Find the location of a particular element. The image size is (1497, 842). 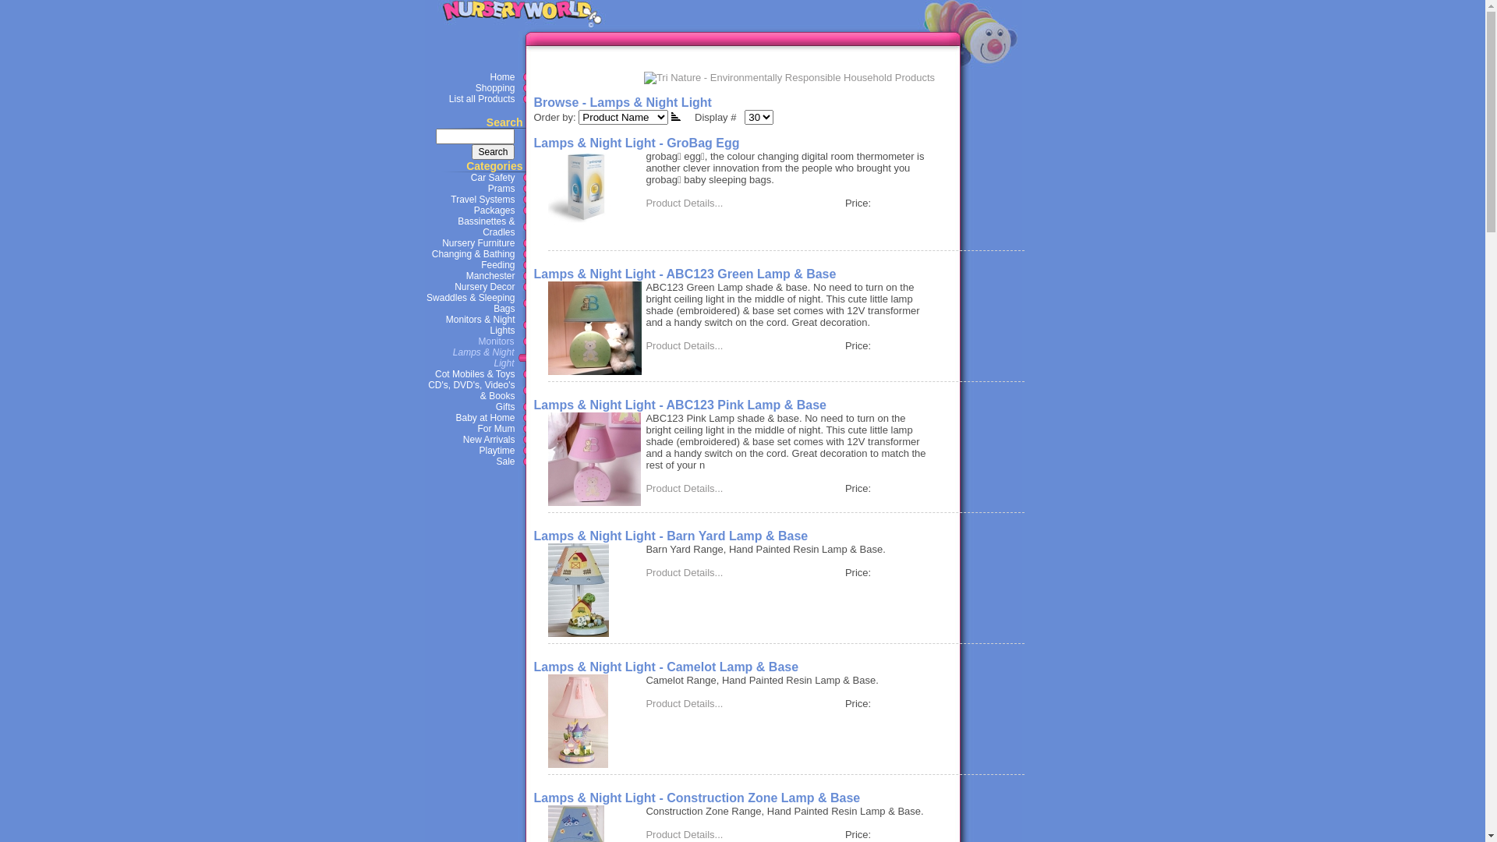

Lamps & Night Light - Barn Yard Lamp & Base is located at coordinates (671, 536).